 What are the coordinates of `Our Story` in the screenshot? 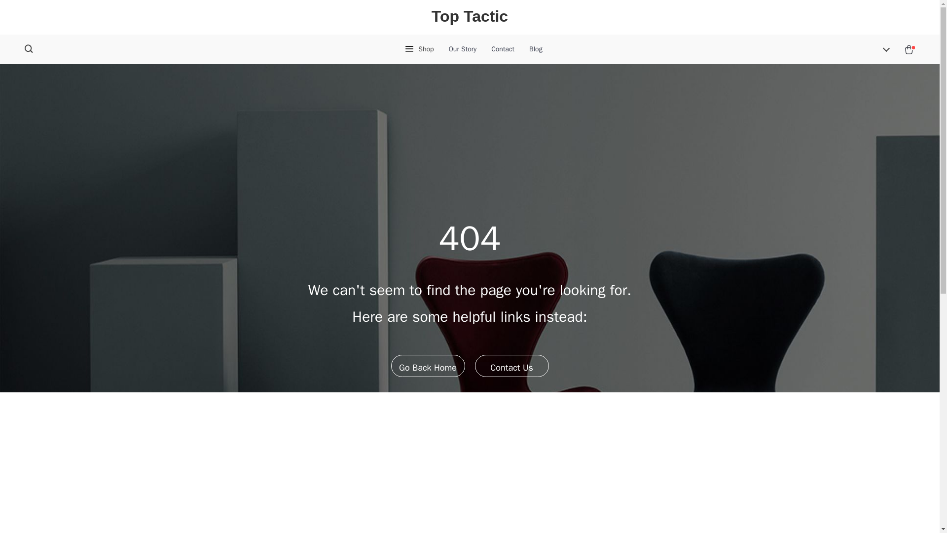 It's located at (463, 49).